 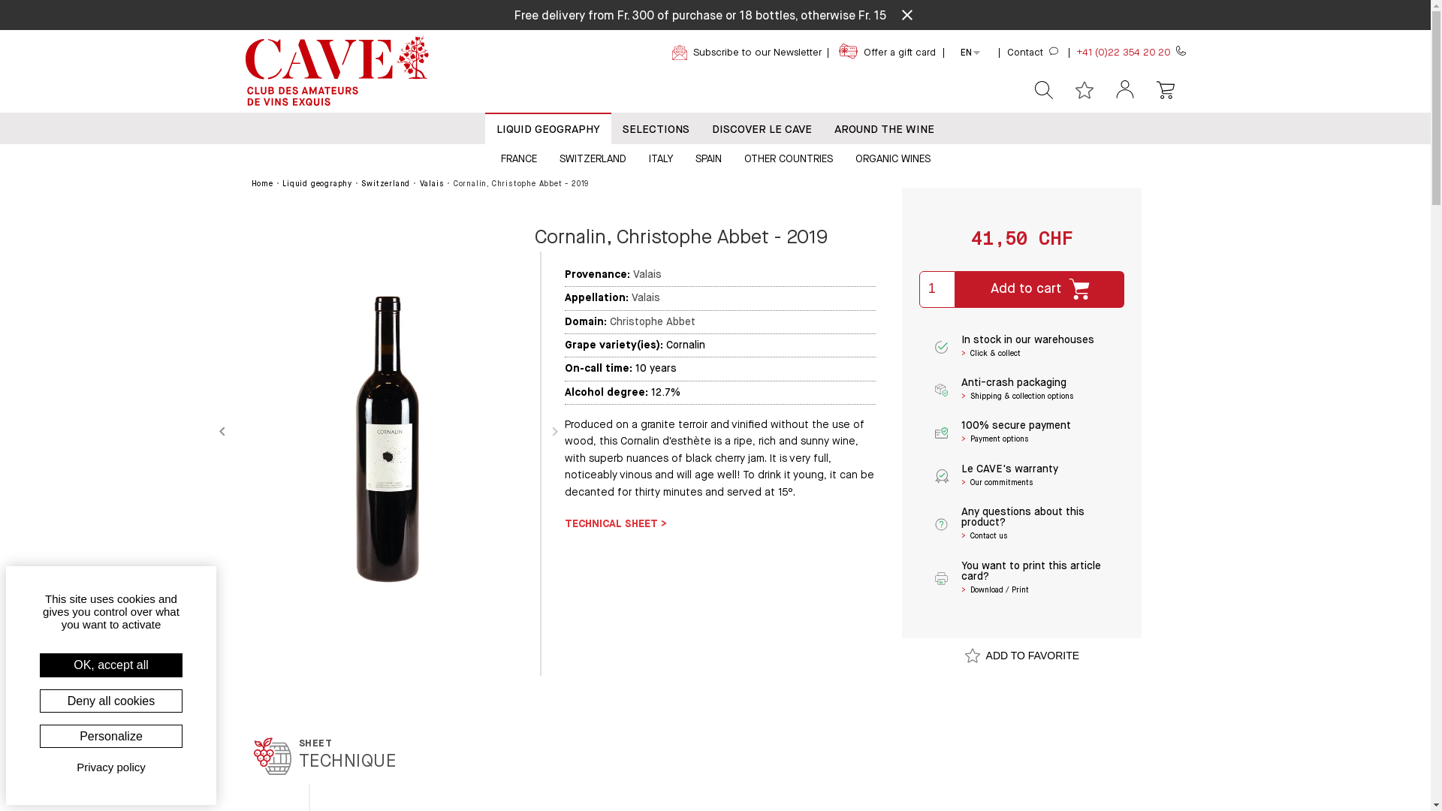 I want to click on SWITZERLAND, so click(x=593, y=158).